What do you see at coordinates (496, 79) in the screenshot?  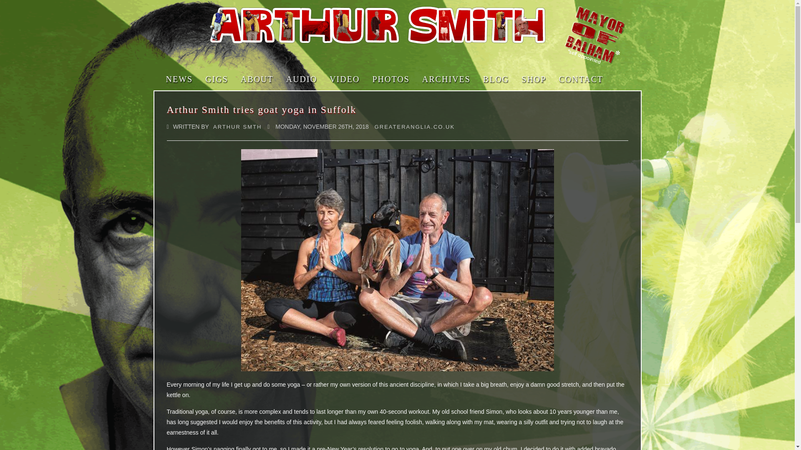 I see `Blog` at bounding box center [496, 79].